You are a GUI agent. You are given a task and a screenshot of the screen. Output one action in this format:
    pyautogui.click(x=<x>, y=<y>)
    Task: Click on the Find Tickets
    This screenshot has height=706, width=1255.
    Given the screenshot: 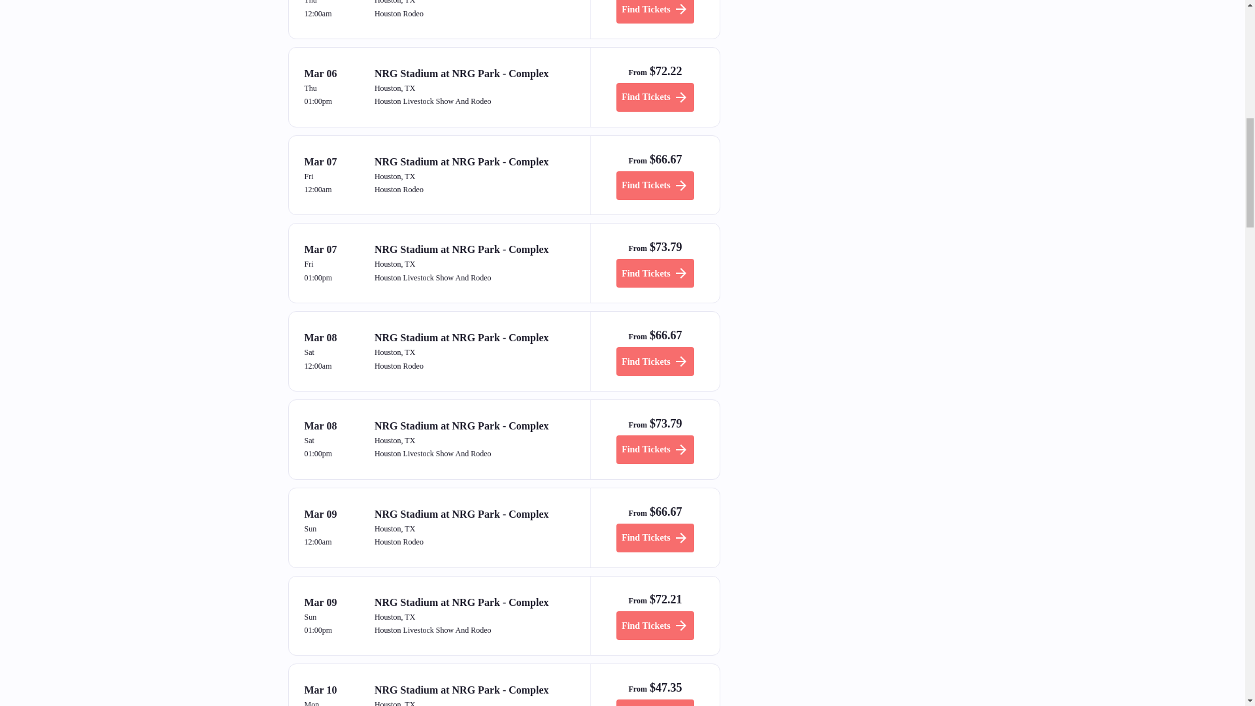 What is the action you would take?
    pyautogui.click(x=655, y=361)
    